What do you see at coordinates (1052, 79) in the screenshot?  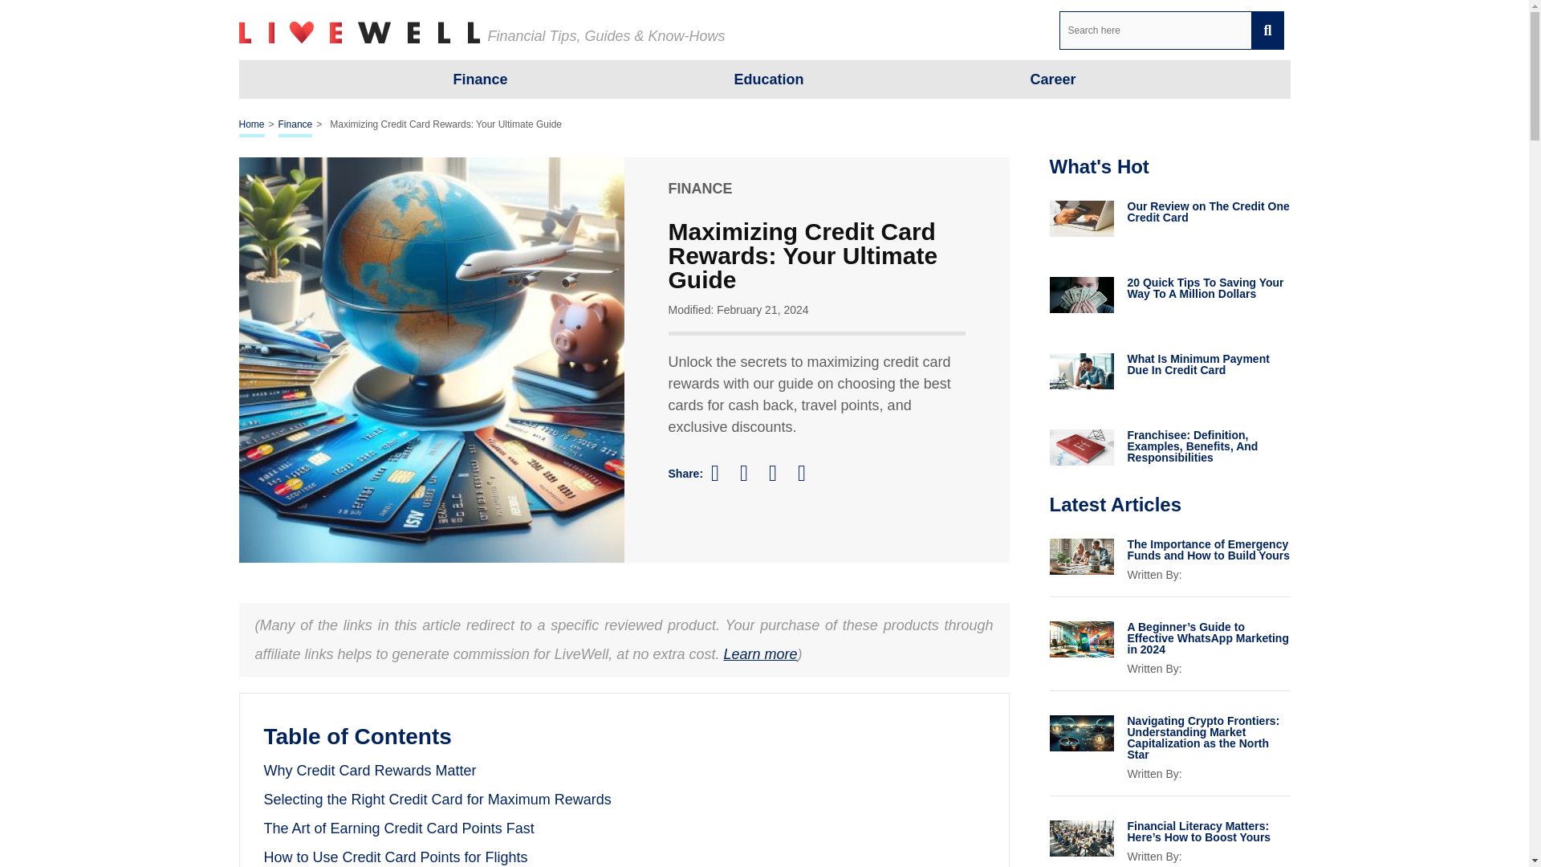 I see `Career` at bounding box center [1052, 79].